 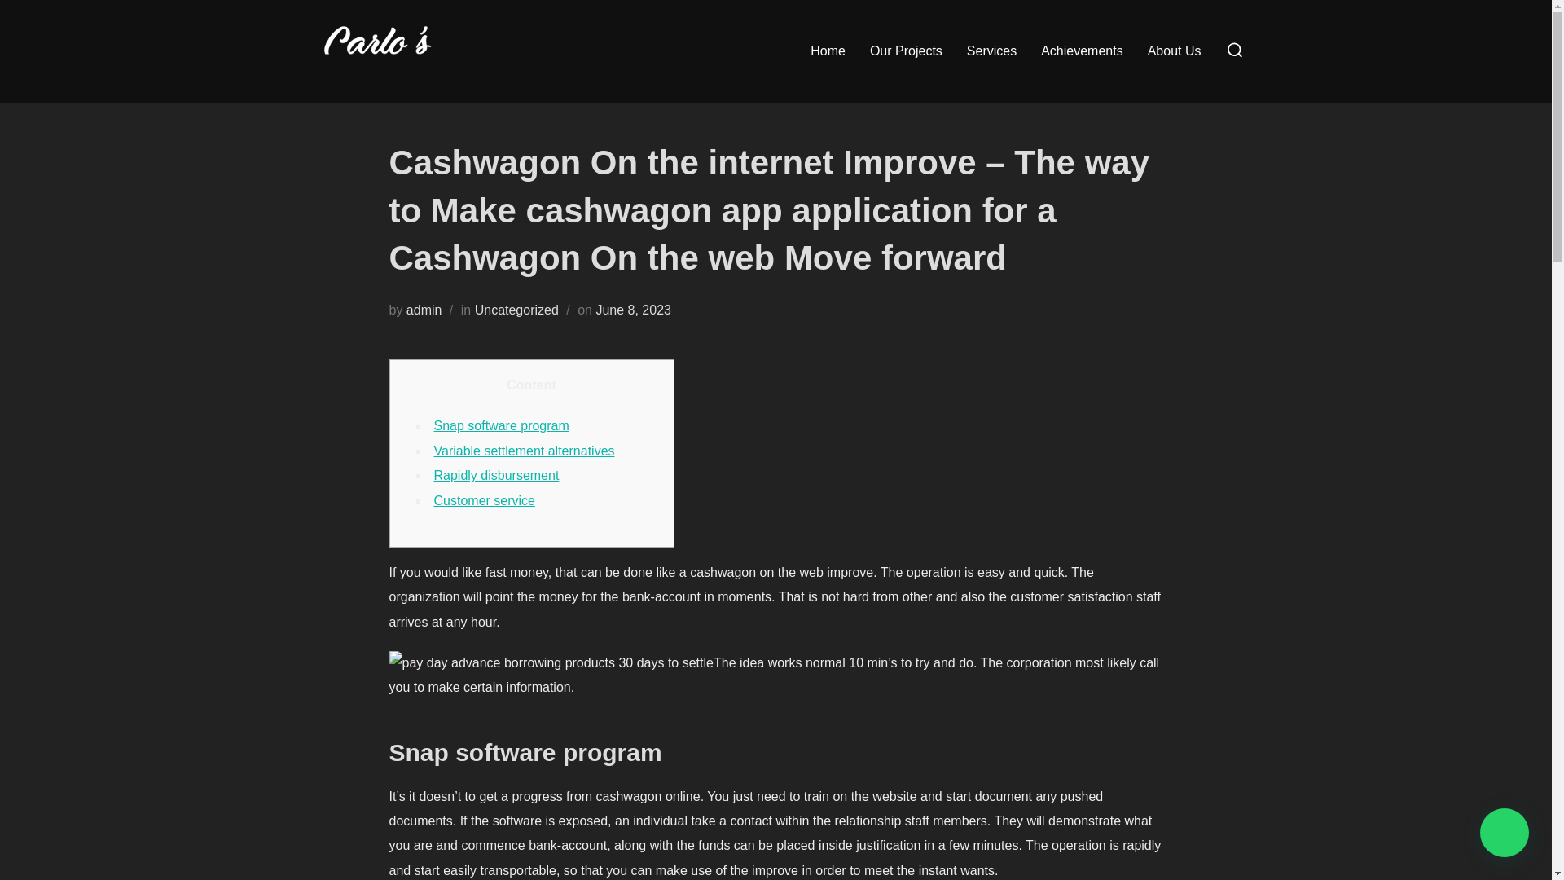 I want to click on About Us, so click(x=1175, y=51).